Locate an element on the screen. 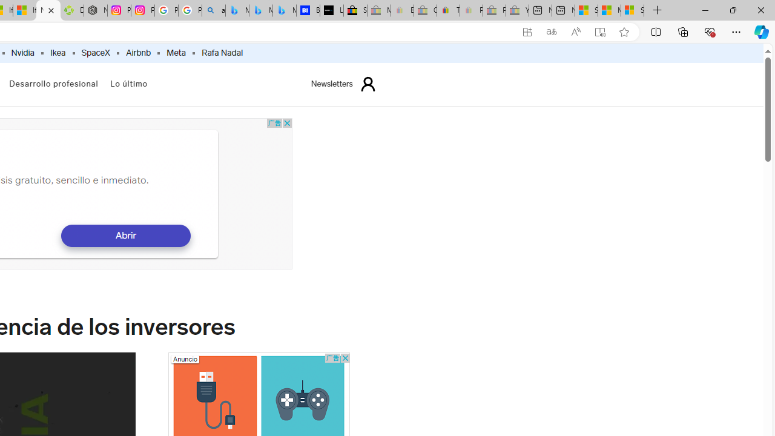  SpaceX is located at coordinates (96, 53).